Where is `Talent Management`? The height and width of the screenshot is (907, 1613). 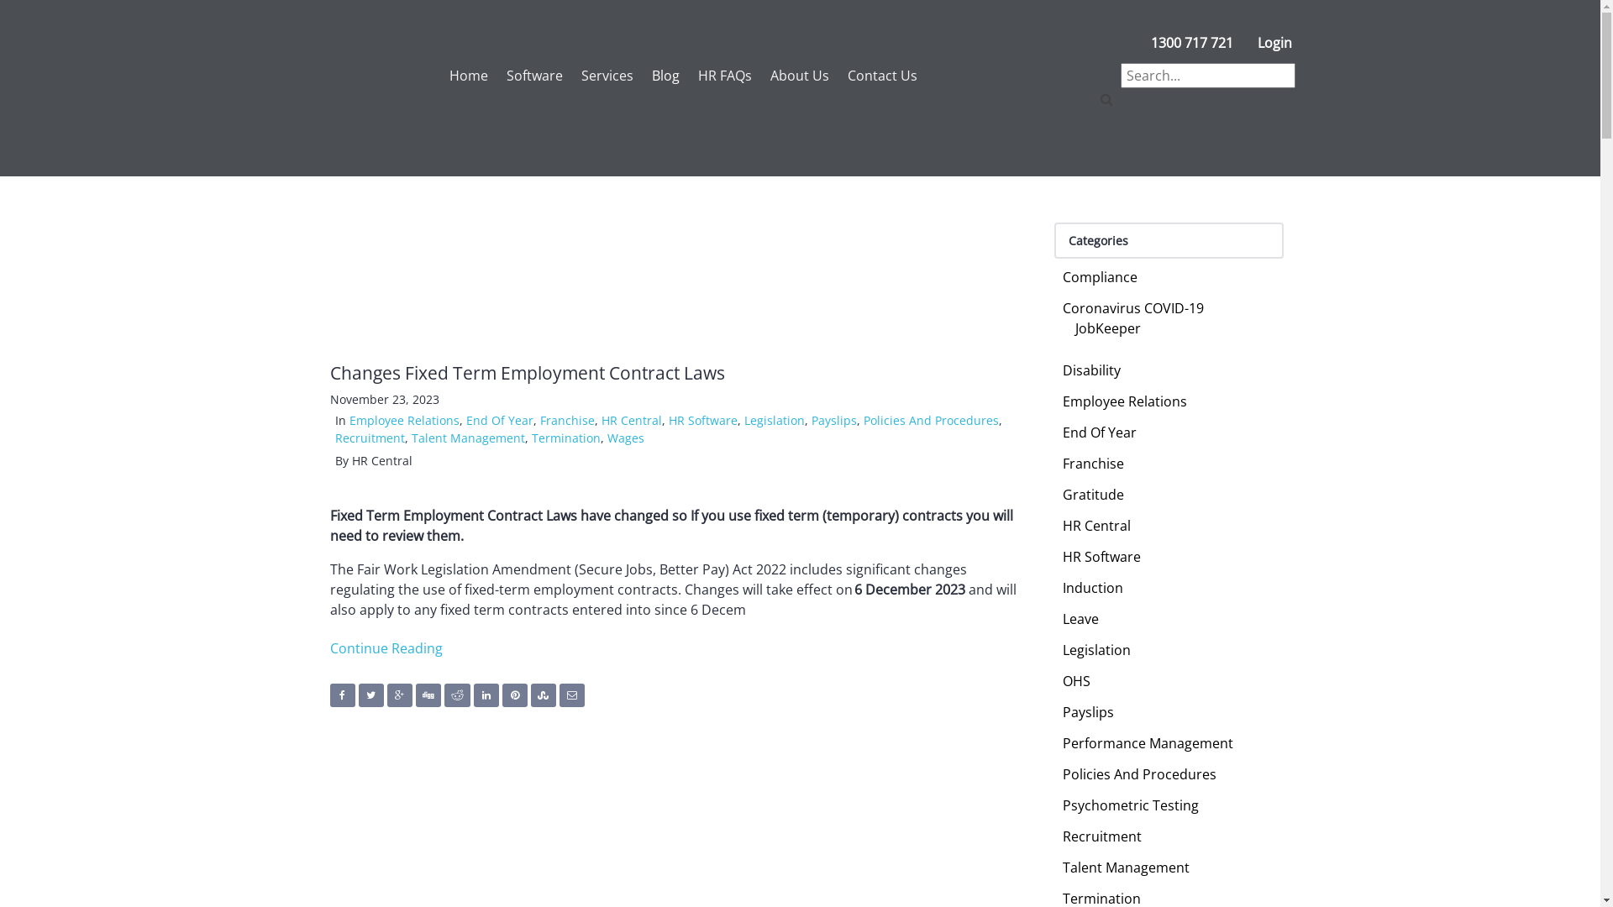
Talent Management is located at coordinates (1126, 868).